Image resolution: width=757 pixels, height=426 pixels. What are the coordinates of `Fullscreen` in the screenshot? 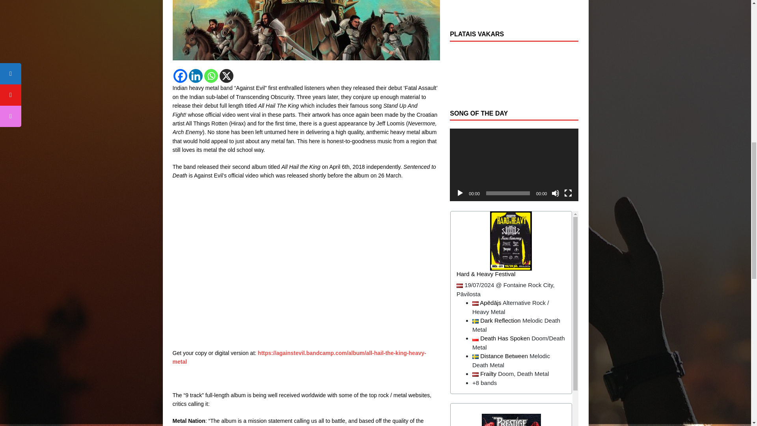 It's located at (568, 193).